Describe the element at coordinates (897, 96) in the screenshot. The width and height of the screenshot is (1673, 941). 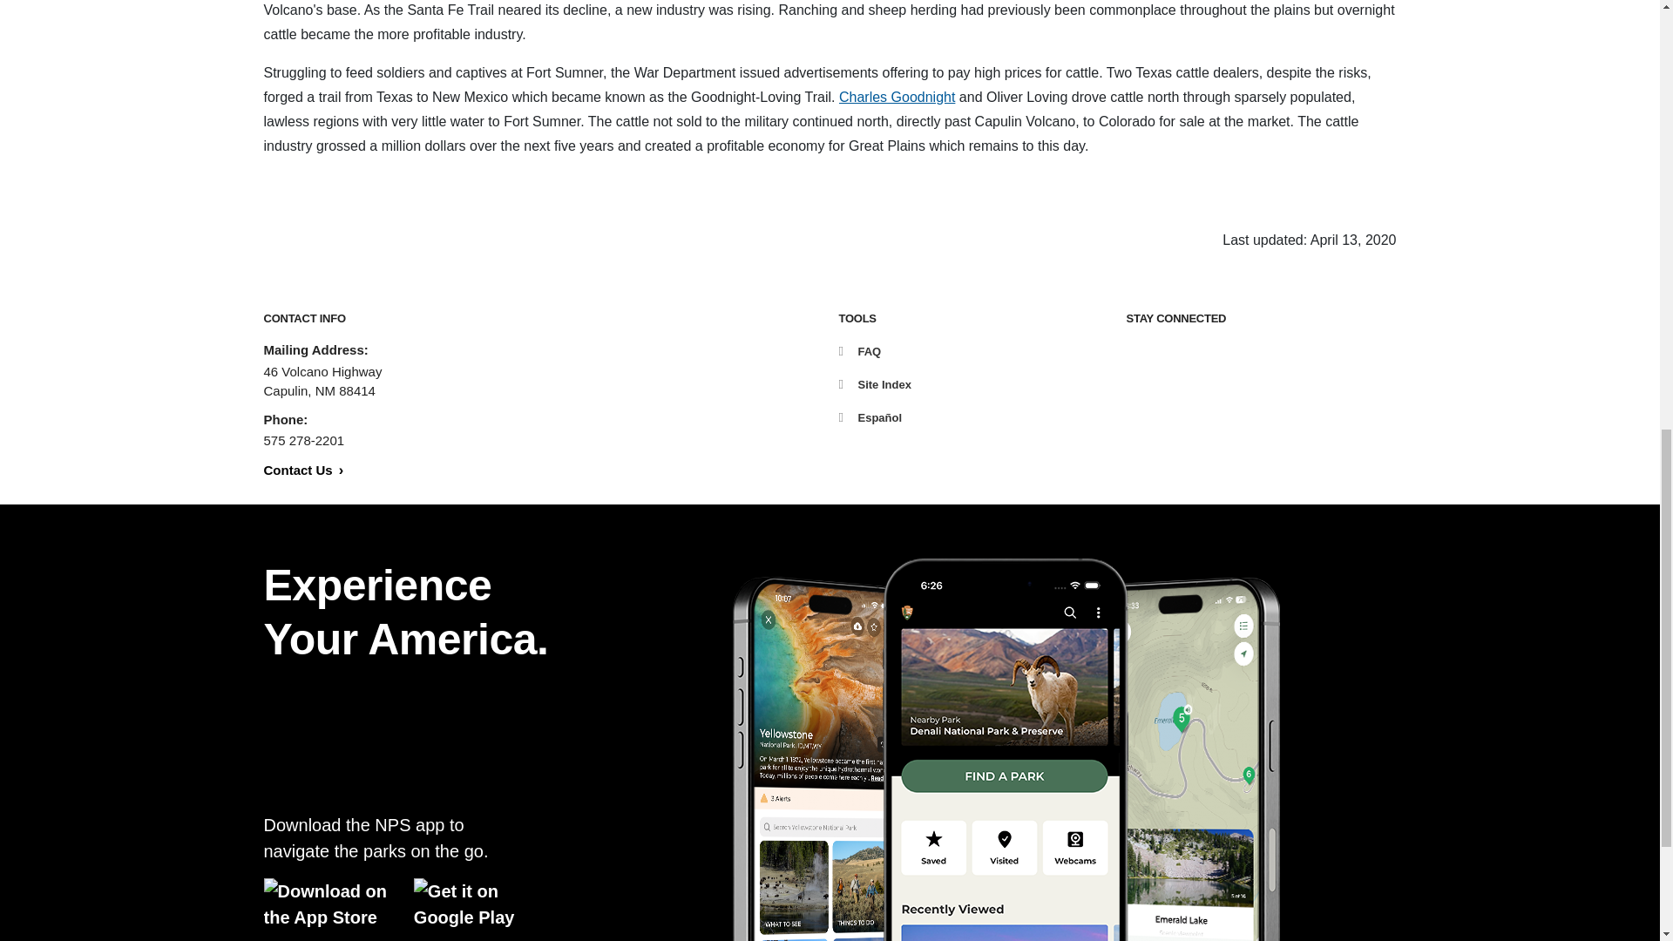
I see `Charles Goodnight` at that location.